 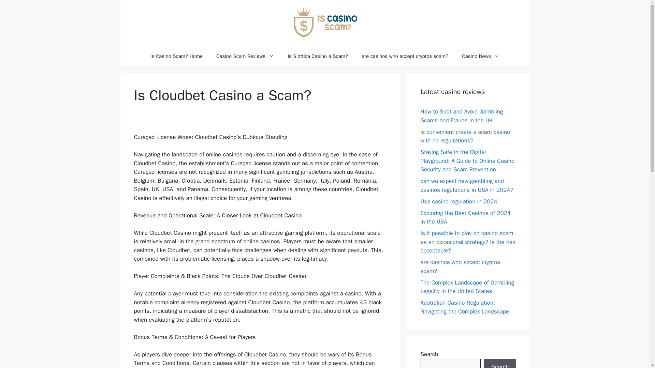 What do you see at coordinates (318, 56) in the screenshot?
I see `Is Slottica Casino a Scam?` at bounding box center [318, 56].